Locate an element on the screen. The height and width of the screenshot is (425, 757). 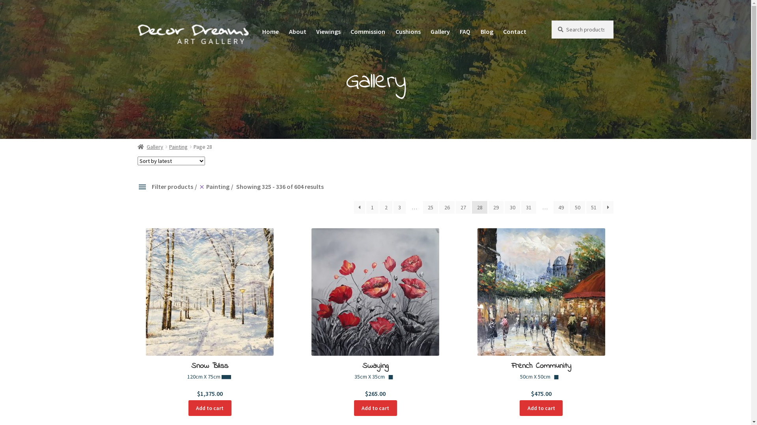
Swaying
35cm X 35cm
$265.00 is located at coordinates (376, 314).